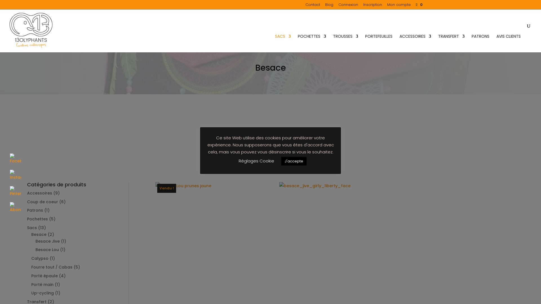 This screenshot has height=304, width=541. I want to click on POCHETTES, so click(312, 43).